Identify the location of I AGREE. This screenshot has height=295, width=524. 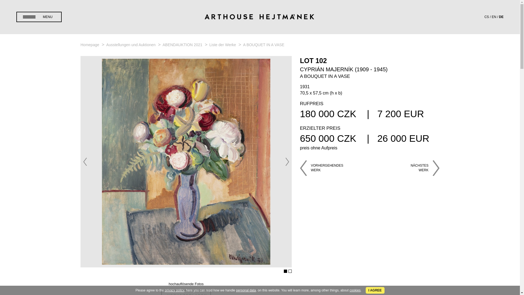
(375, 290).